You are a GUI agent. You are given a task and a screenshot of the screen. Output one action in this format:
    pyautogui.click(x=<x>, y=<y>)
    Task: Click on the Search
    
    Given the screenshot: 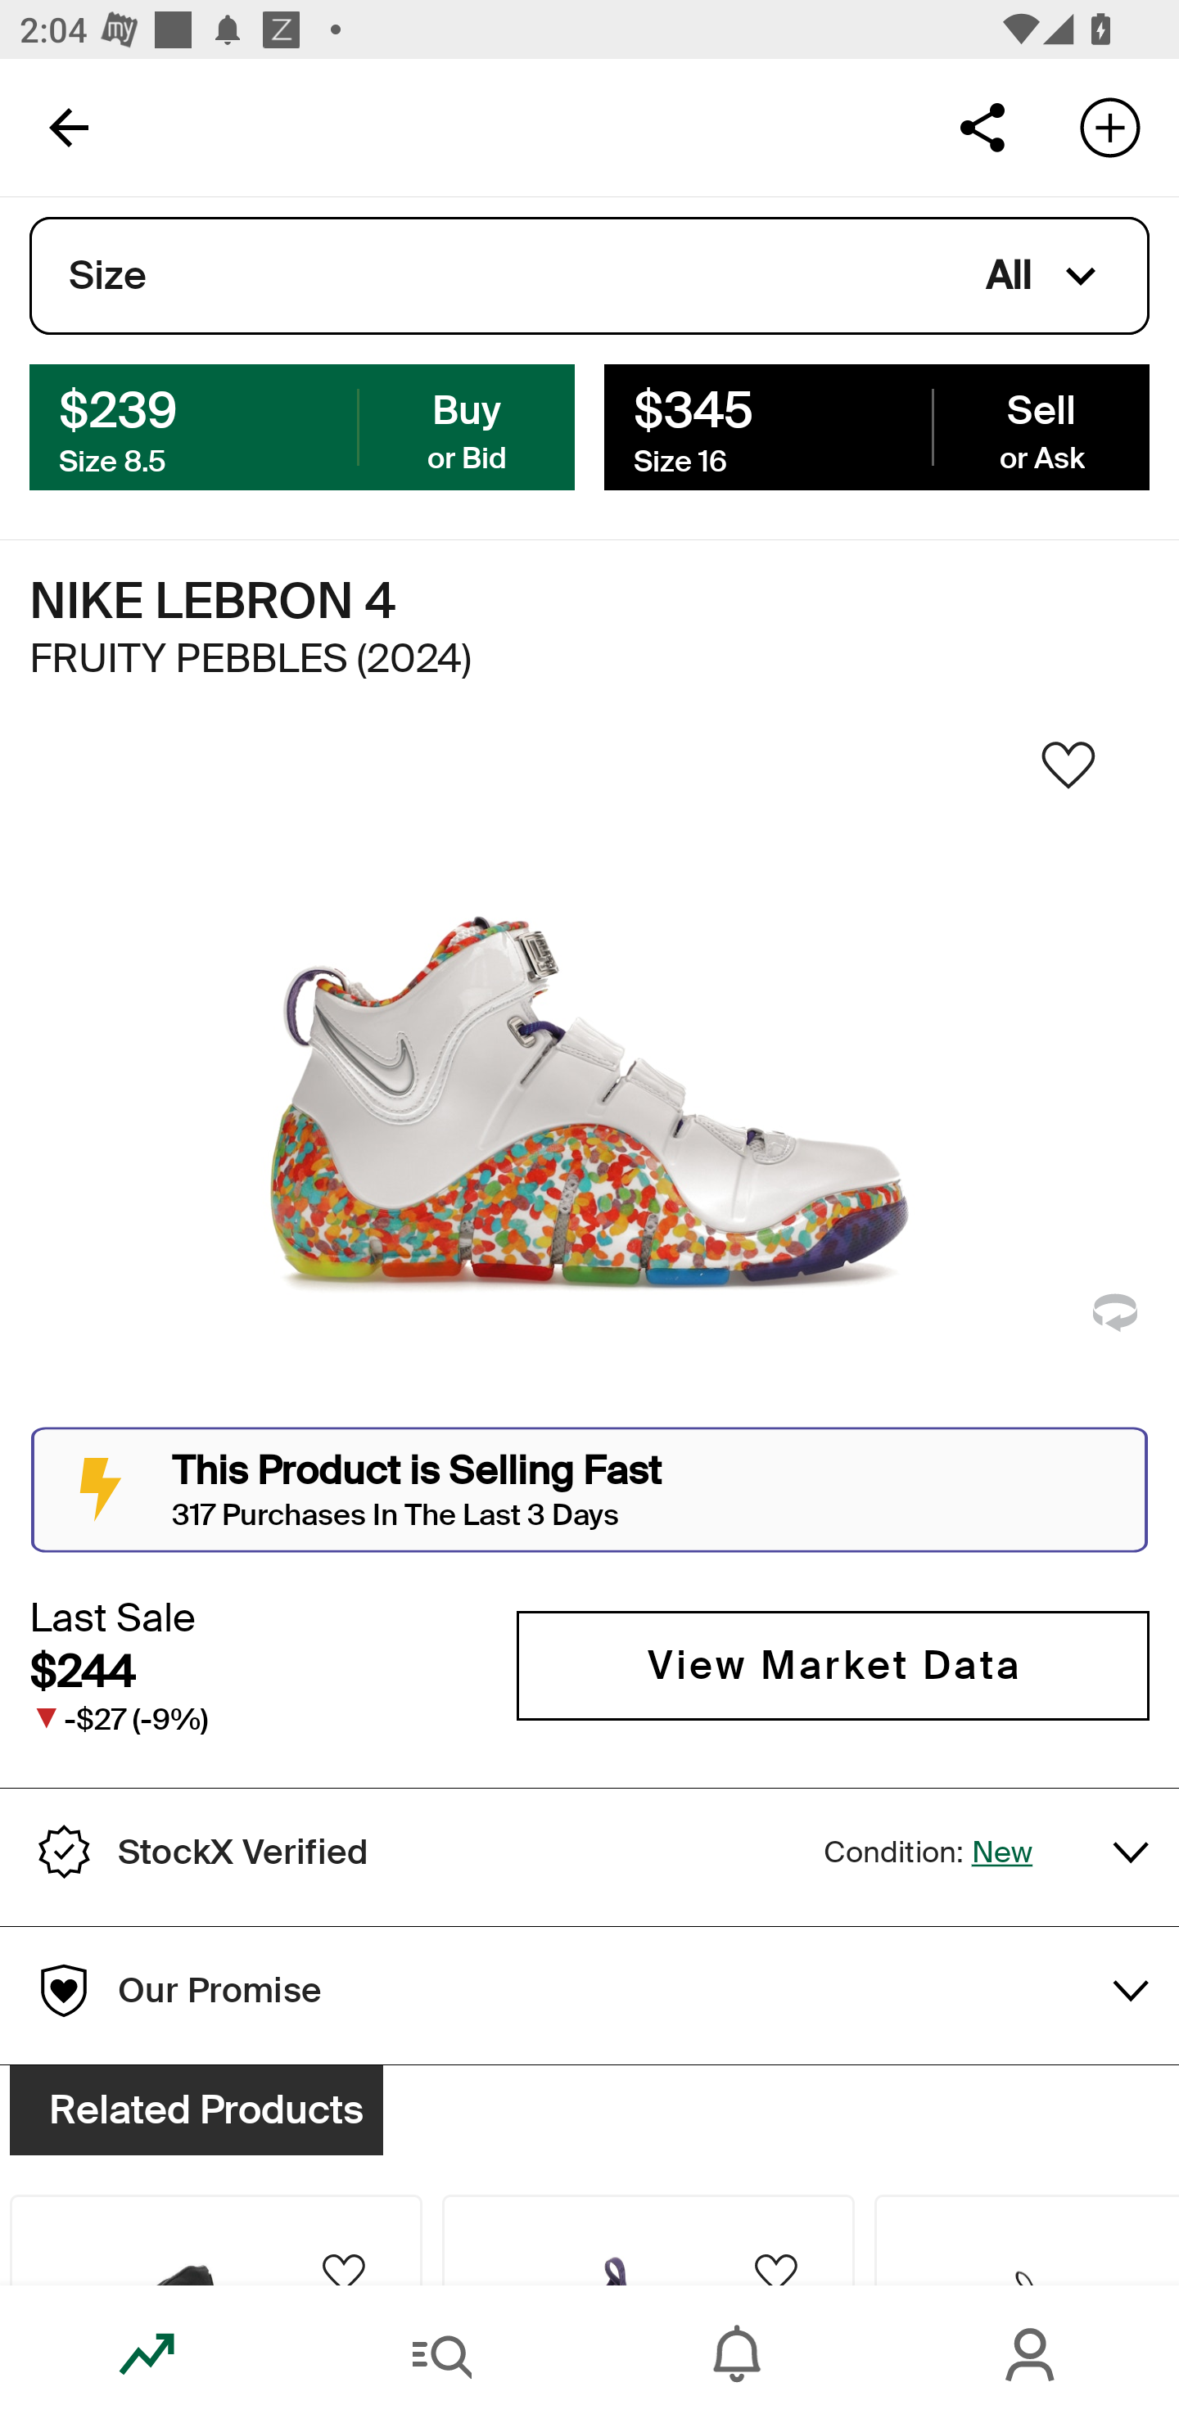 What is the action you would take?
    pyautogui.click(x=442, y=2354)
    